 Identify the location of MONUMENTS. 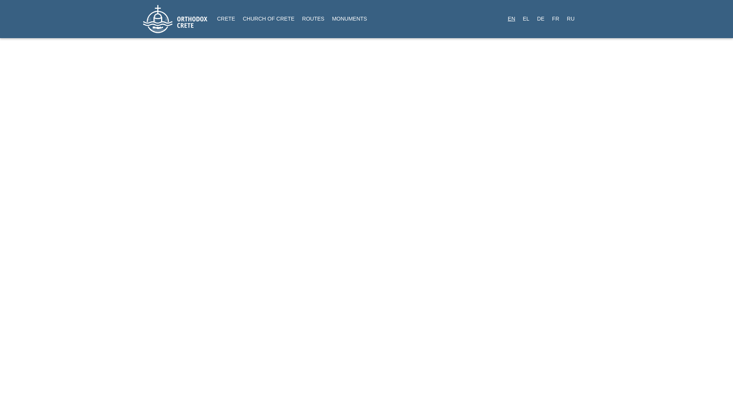
(350, 18).